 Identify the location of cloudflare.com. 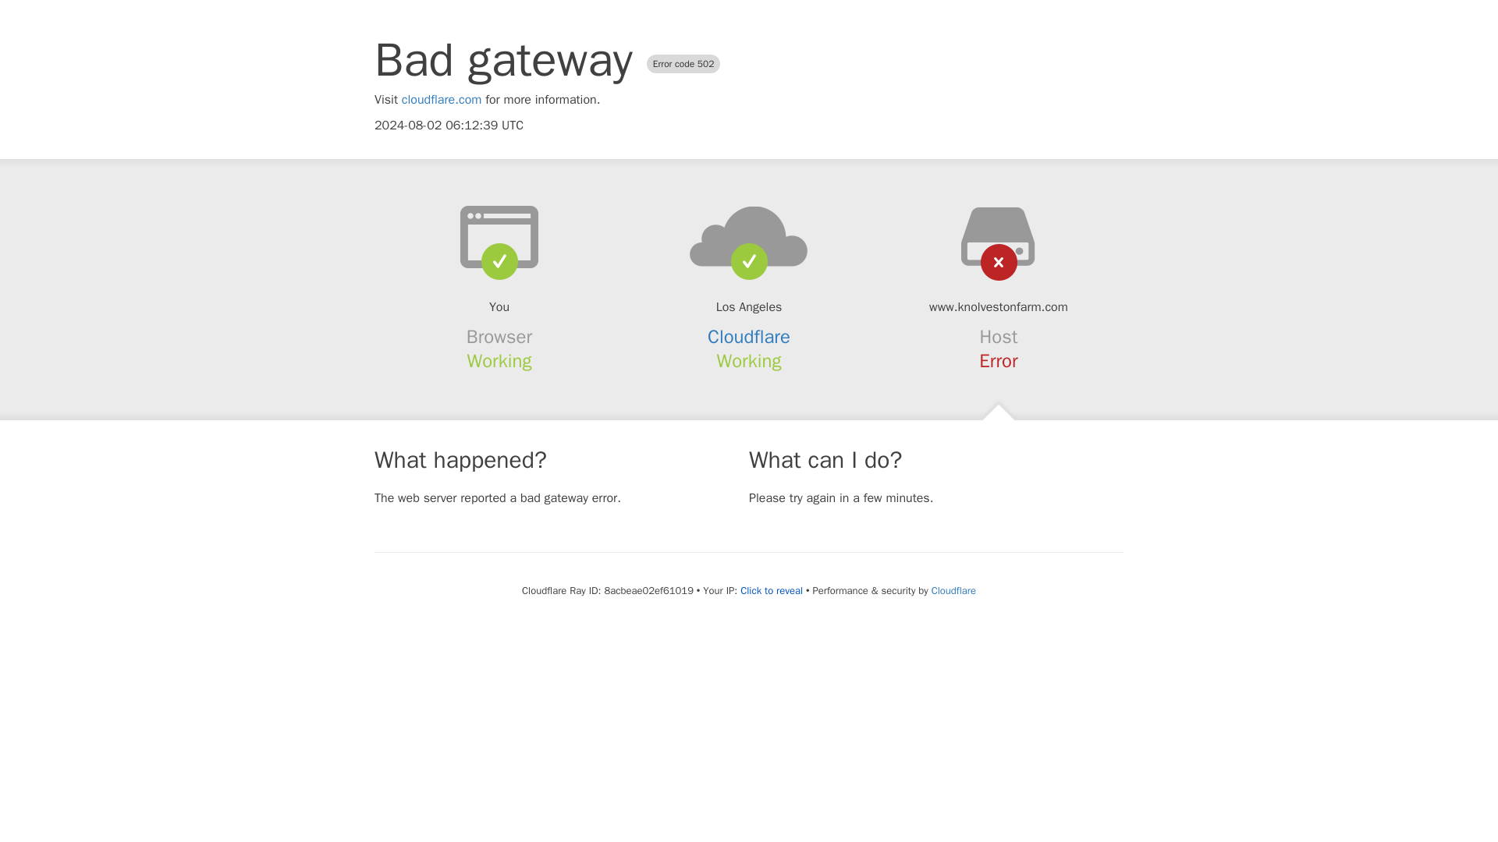
(442, 100).